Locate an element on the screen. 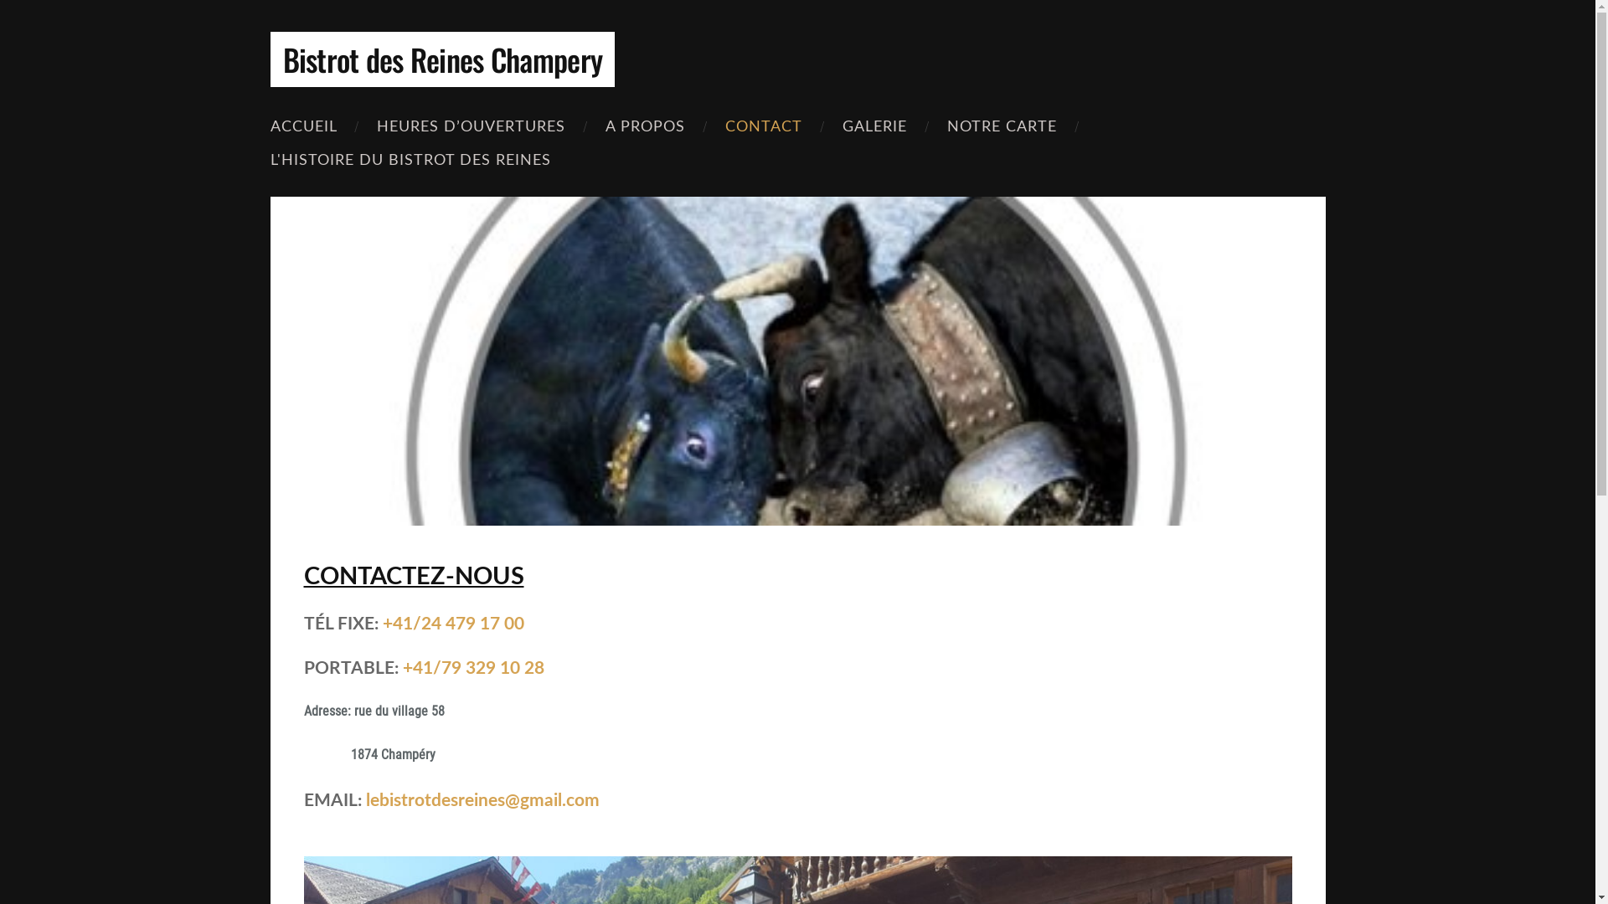 This screenshot has height=904, width=1608. L'HISTOIRE DU BISTROT DES REINES is located at coordinates (410, 159).